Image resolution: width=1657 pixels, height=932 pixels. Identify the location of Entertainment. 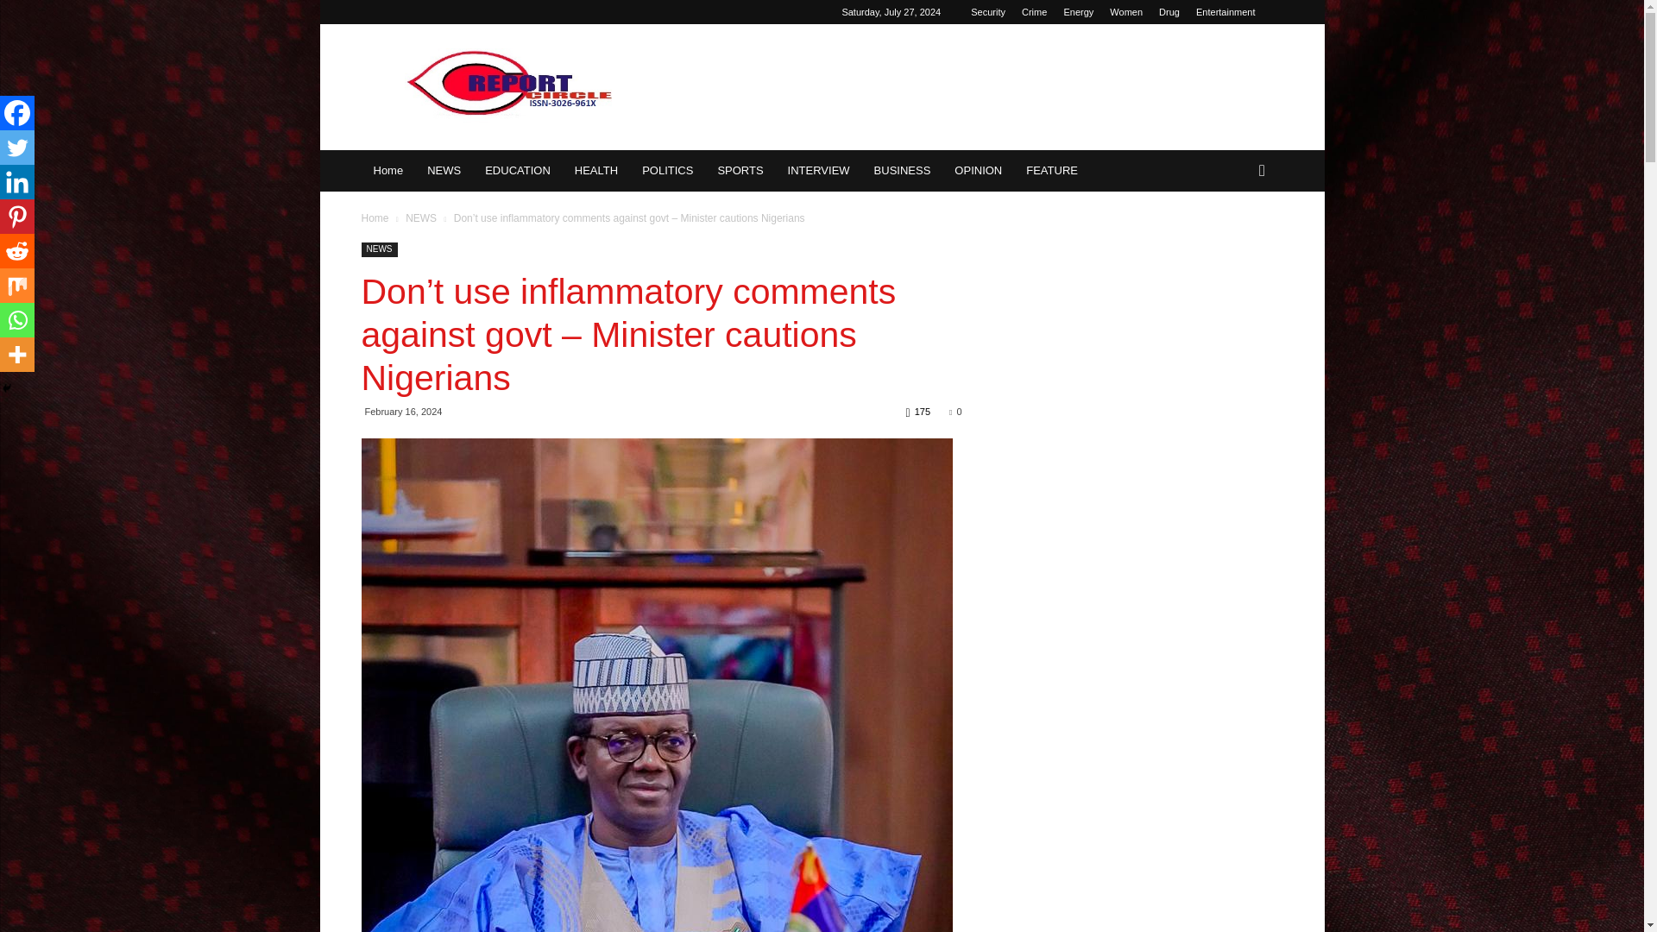
(1225, 12).